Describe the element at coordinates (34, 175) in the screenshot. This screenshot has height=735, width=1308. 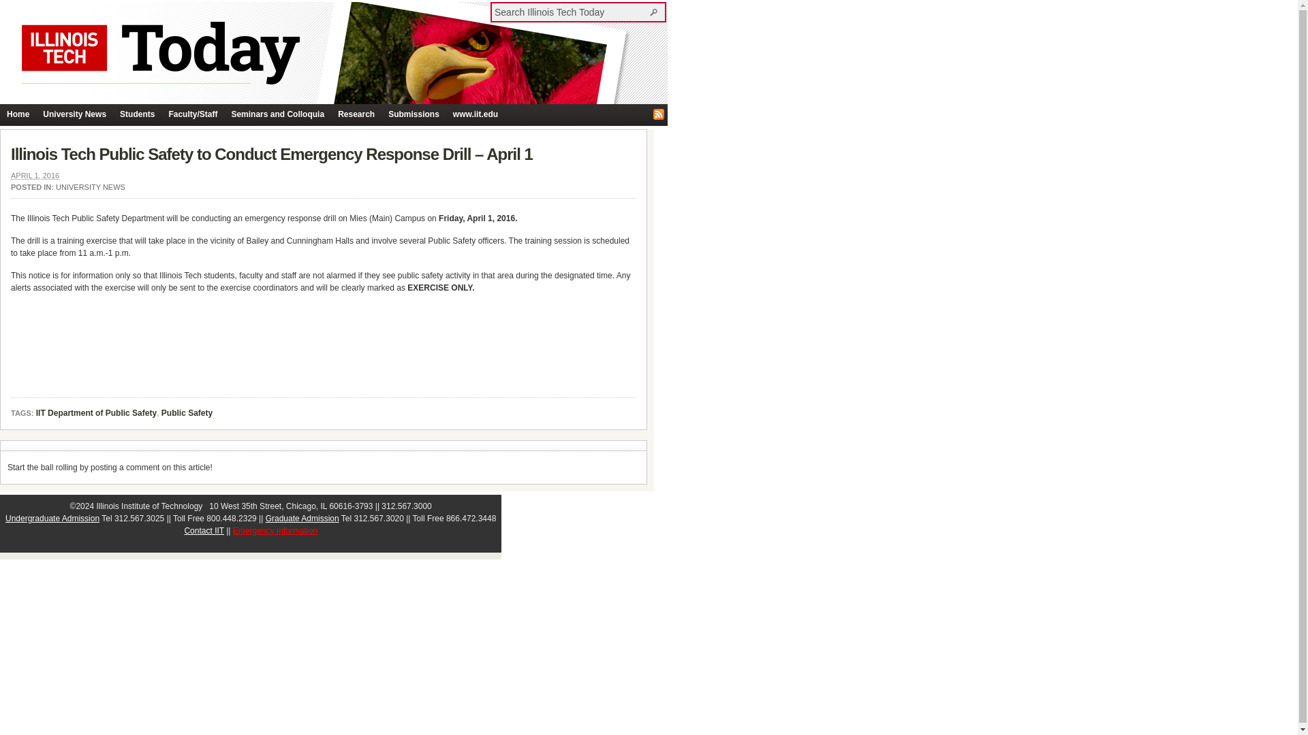
I see `2016-04-01T09:20:01-05:00` at that location.